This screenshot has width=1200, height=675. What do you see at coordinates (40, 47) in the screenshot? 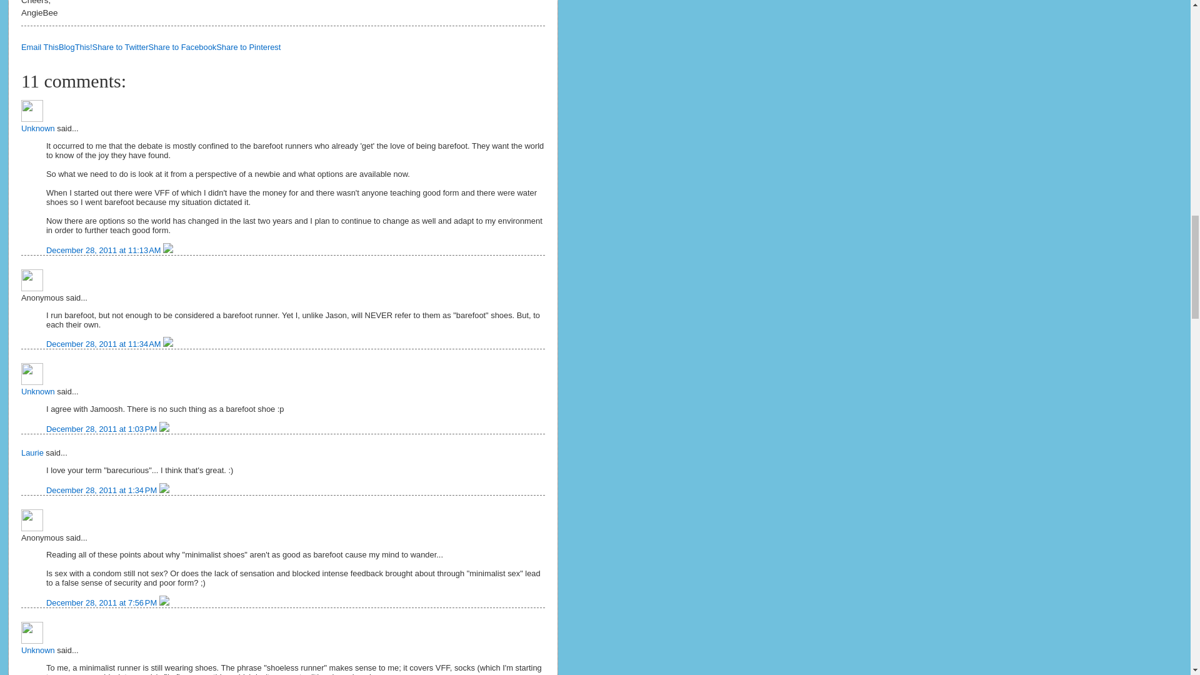
I see `Email This` at bounding box center [40, 47].